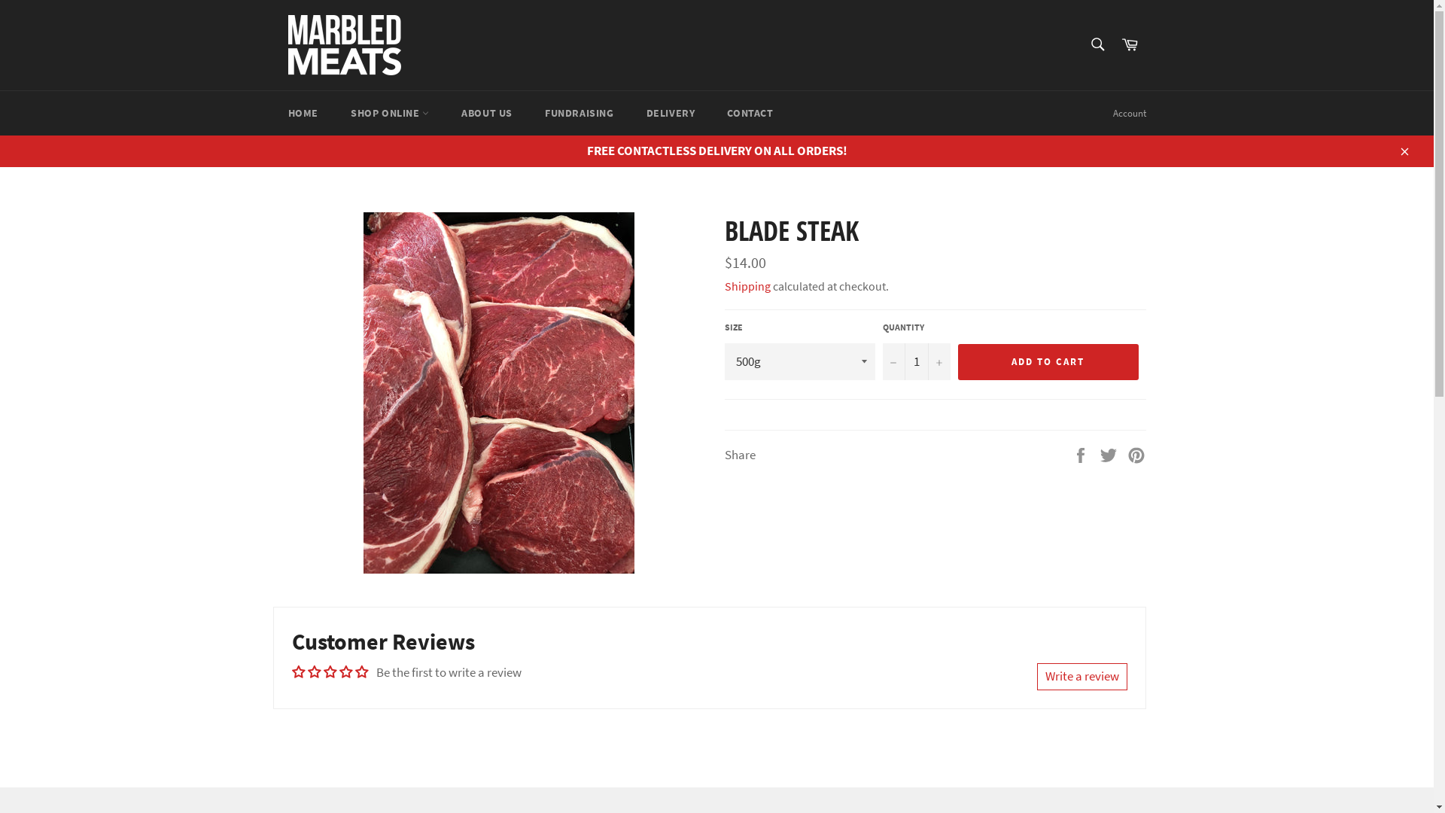 The width and height of the screenshot is (1445, 813). Describe the element at coordinates (750, 113) in the screenshot. I see `CONTACT` at that location.